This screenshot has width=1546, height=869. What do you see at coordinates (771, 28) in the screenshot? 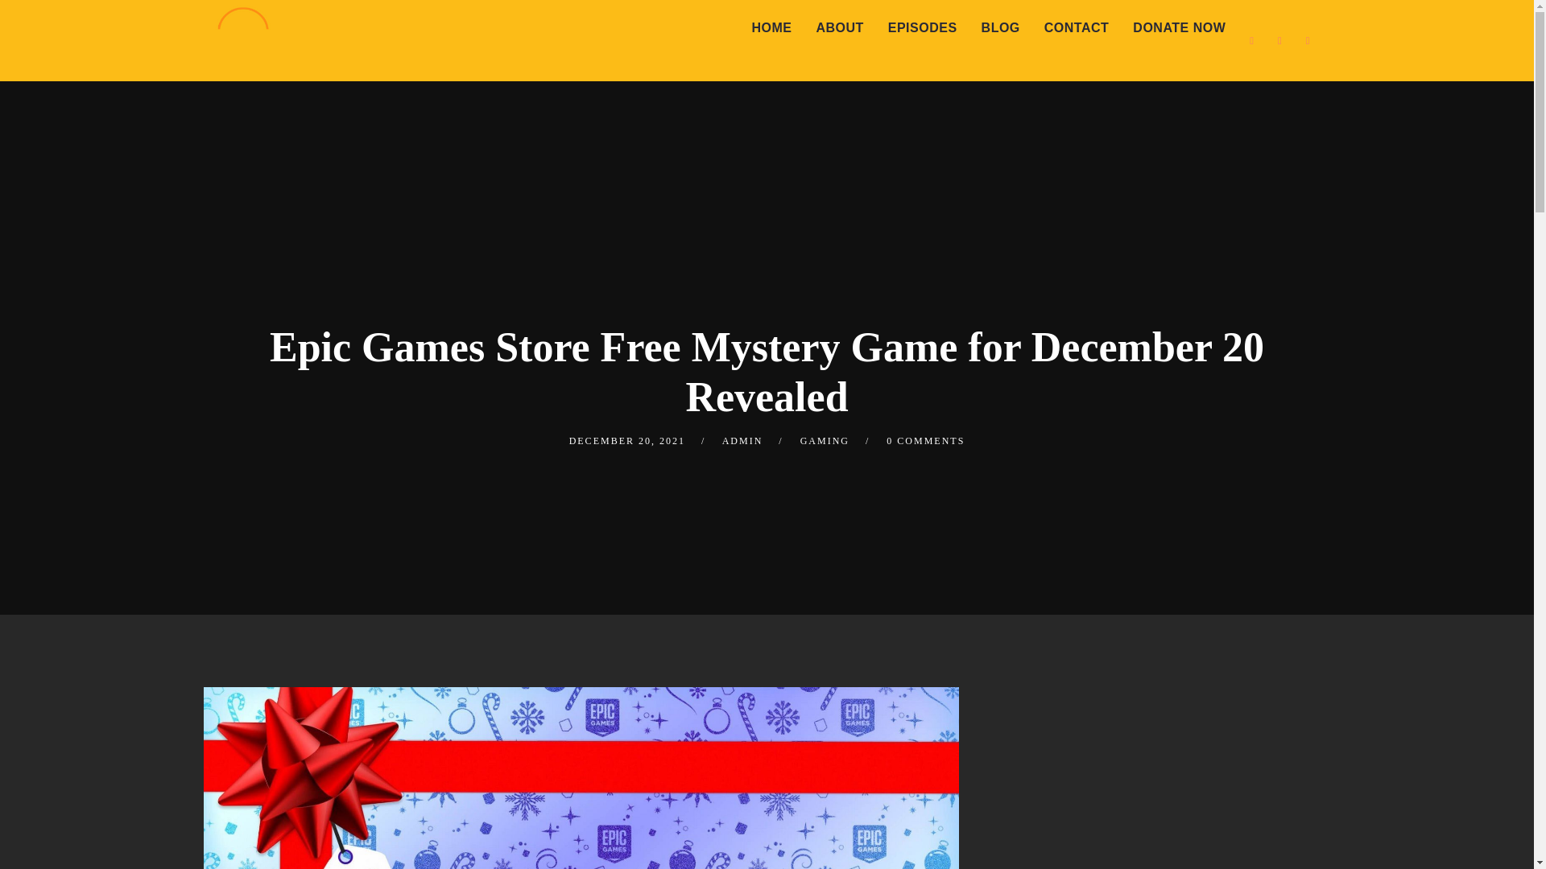
I see `HOME` at bounding box center [771, 28].